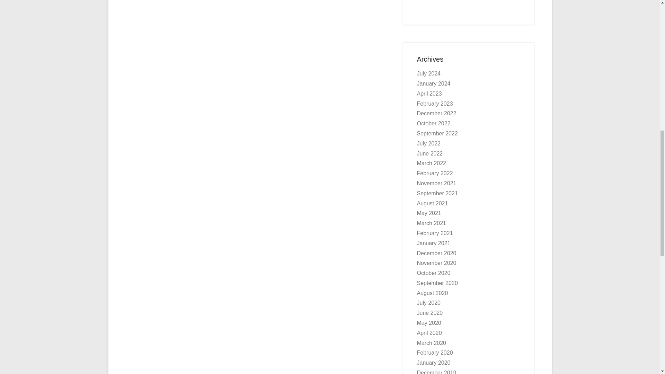 The height and width of the screenshot is (374, 665). I want to click on March 2021, so click(432, 223).